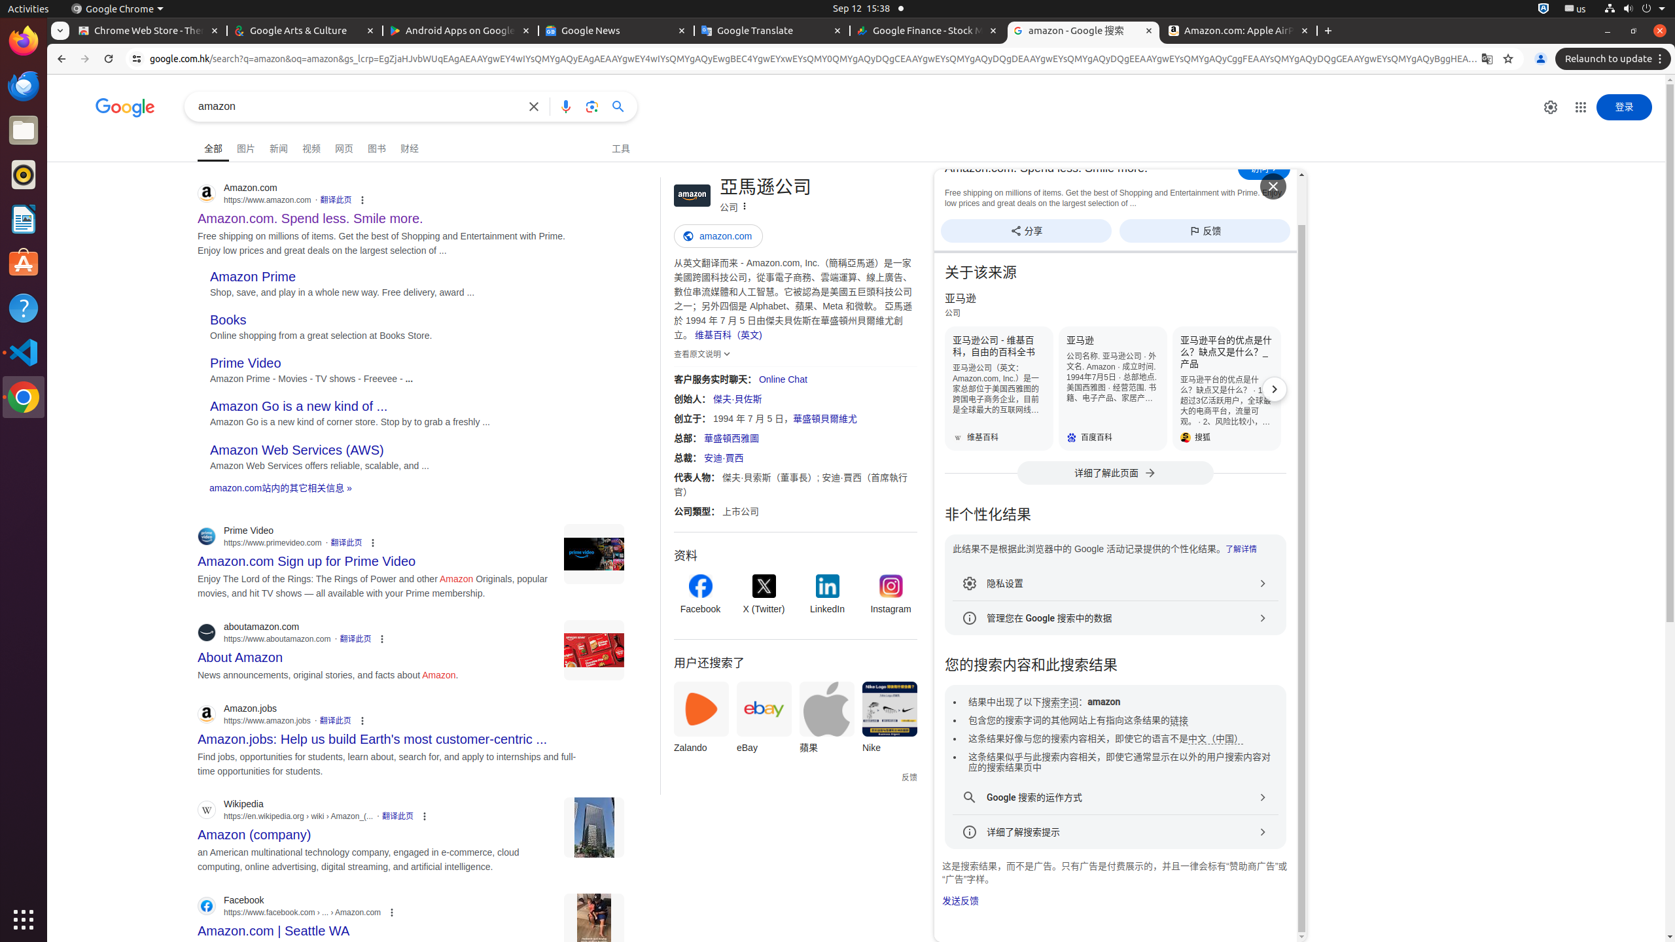 This screenshot has width=1675, height=942. I want to click on Amazon.com: Apple AirPods (3rd Generation) Wireless Ear Buds, Bluetooth Headphones, Personalized Spatial Audio, Sweat and Water Resistant, Lightning Charging Case Included, Up to 30 Hours of Battery Life : Electronics - Memory usage - 103 MB, so click(1239, 31).